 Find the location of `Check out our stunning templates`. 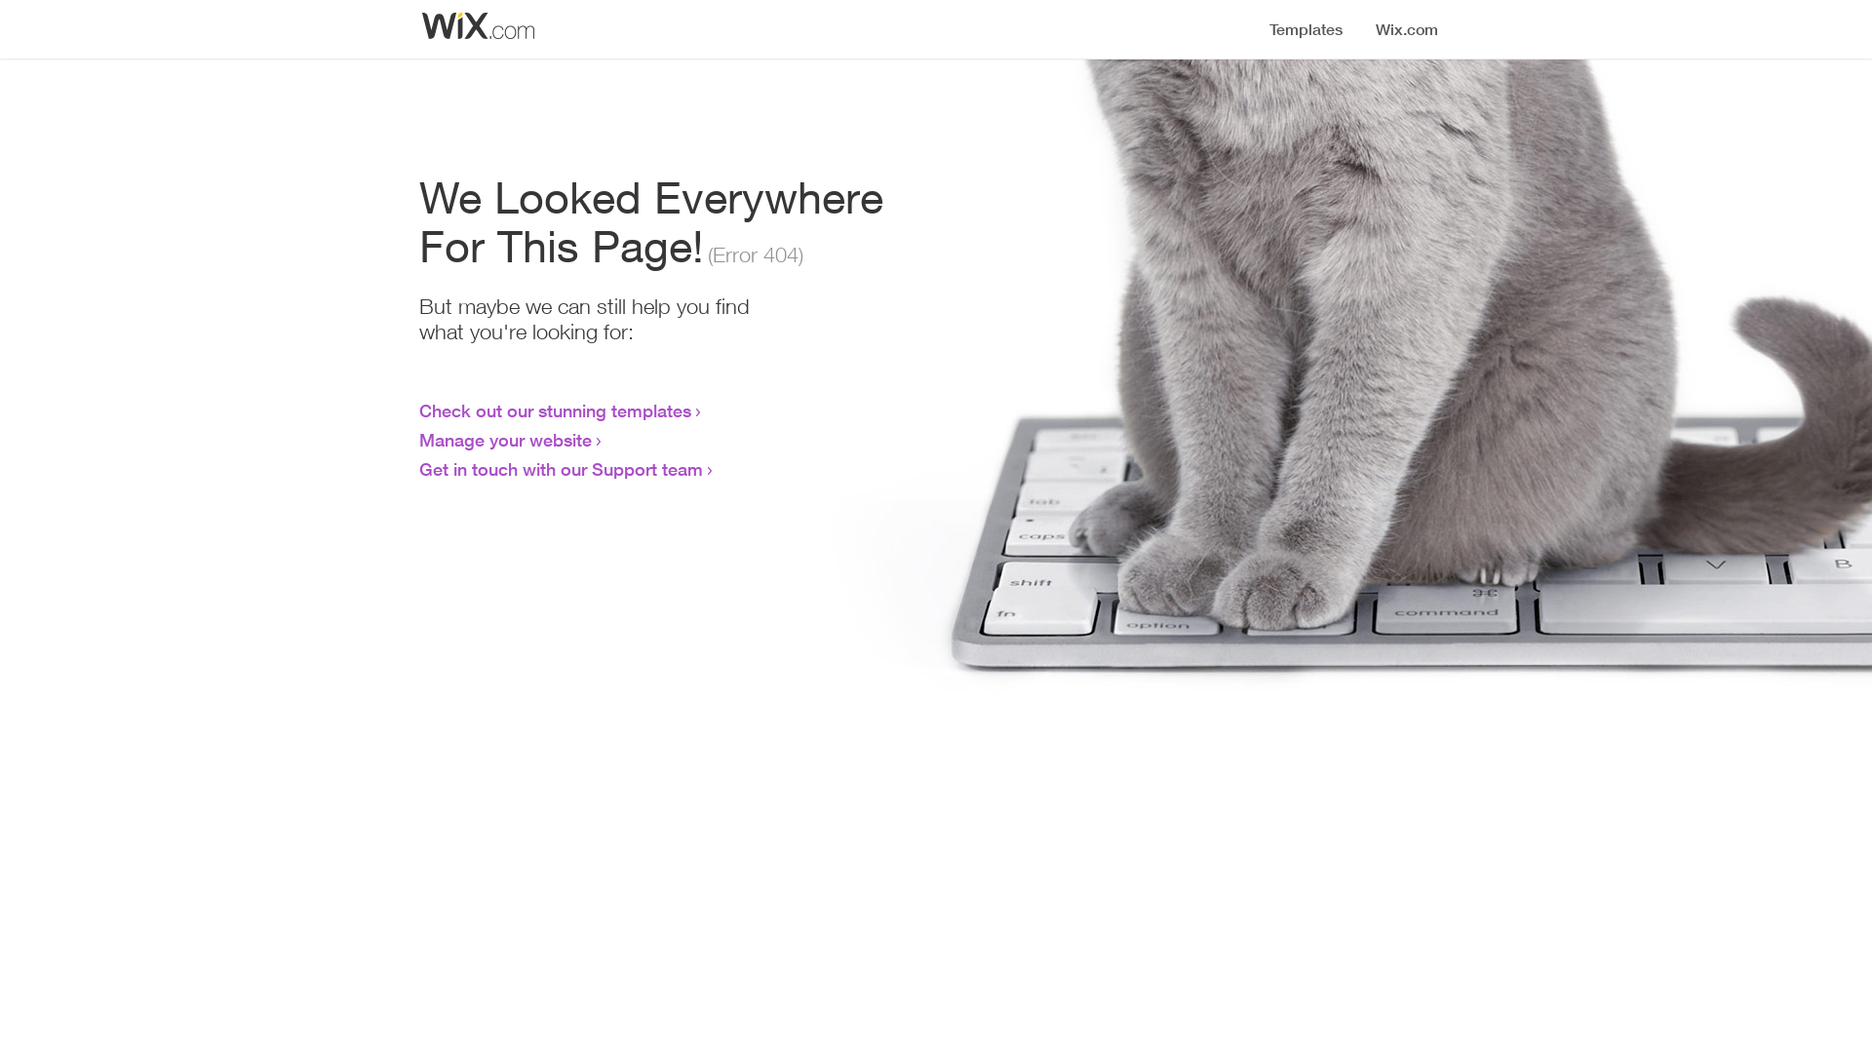

Check out our stunning templates is located at coordinates (556, 410).